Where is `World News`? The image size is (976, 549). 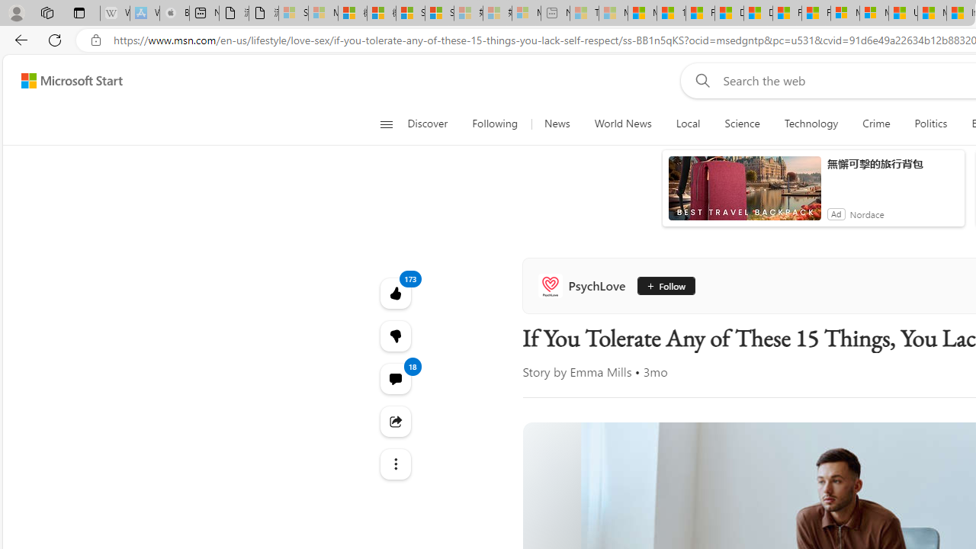
World News is located at coordinates (623, 124).